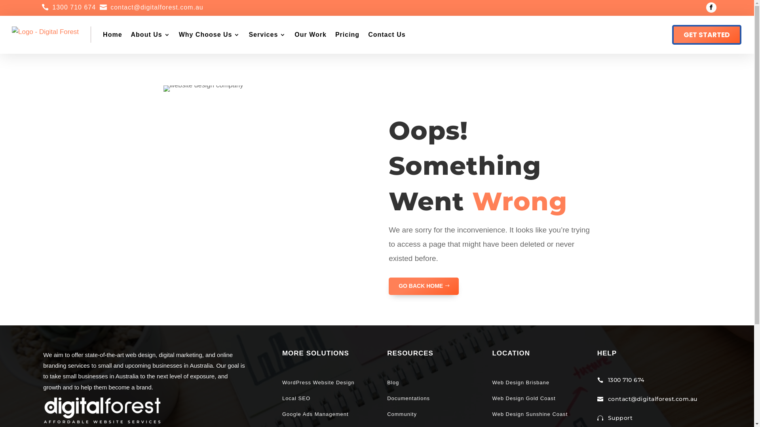 The image size is (760, 427). Describe the element at coordinates (524, 399) in the screenshot. I see `Web Design Gold Coast` at that location.